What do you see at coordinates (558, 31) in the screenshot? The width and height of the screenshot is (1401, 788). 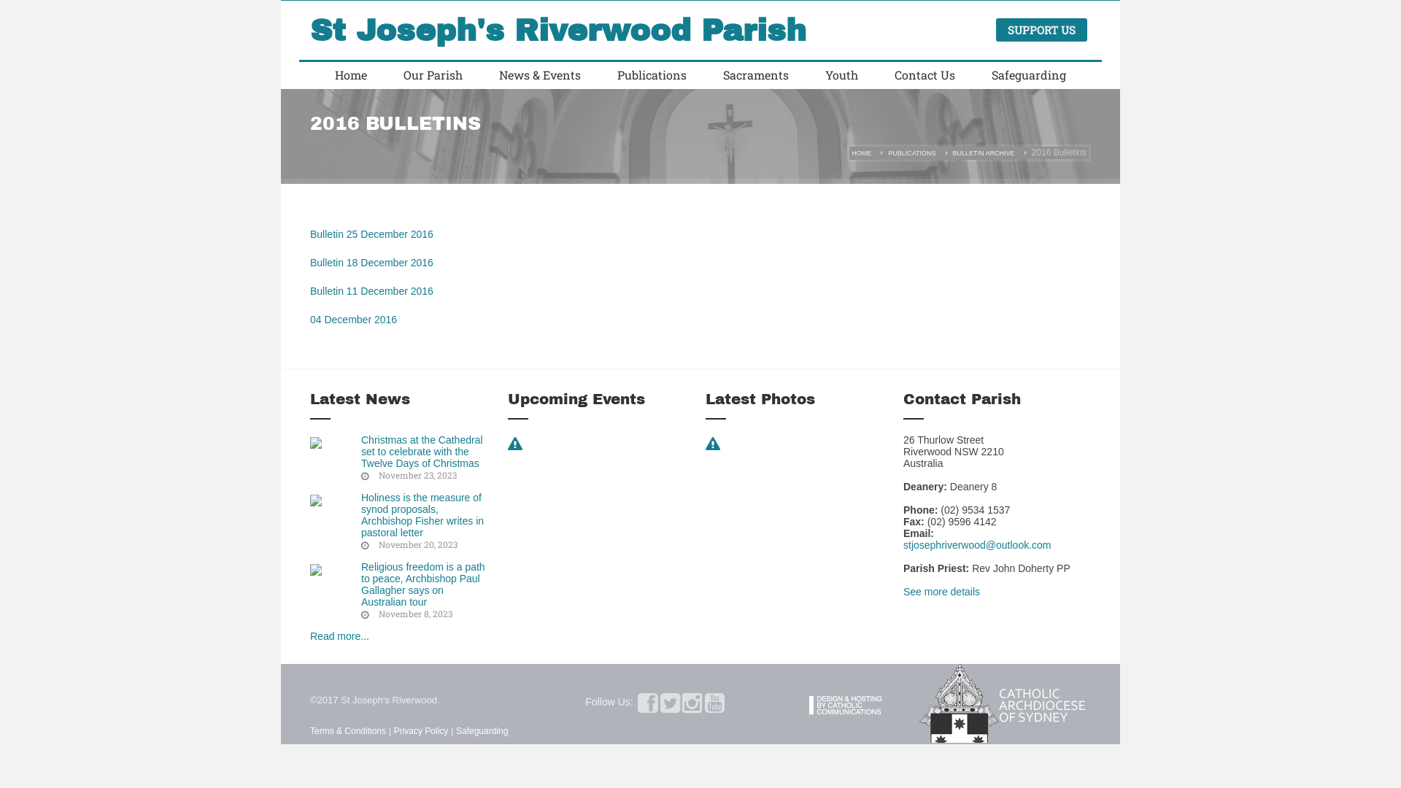 I see `St Joseph's Riverwood Parish` at bounding box center [558, 31].